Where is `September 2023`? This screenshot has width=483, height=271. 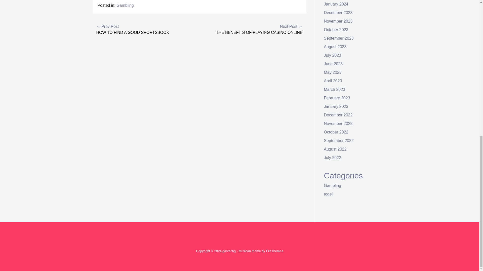
September 2023 is located at coordinates (339, 38).